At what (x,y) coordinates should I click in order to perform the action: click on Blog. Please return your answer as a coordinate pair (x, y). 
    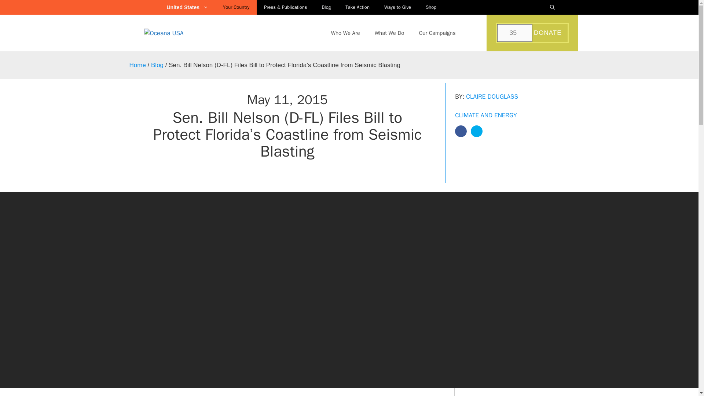
    Looking at the image, I should click on (326, 7).